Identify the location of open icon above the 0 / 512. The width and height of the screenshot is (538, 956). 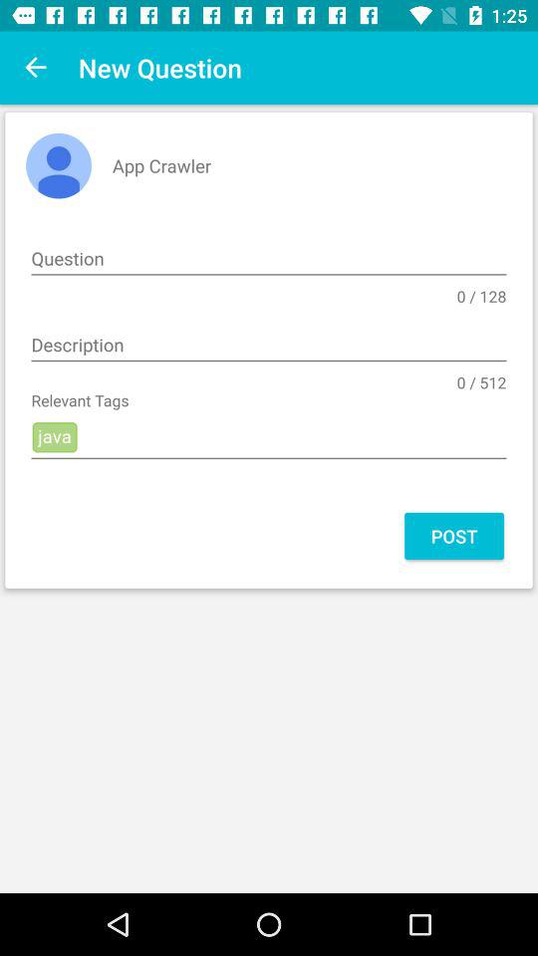
(269, 346).